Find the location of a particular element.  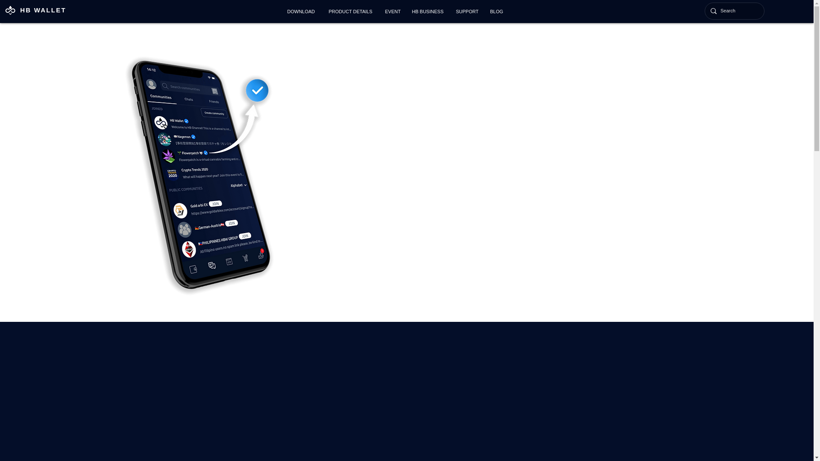

BLOG is located at coordinates (498, 11).